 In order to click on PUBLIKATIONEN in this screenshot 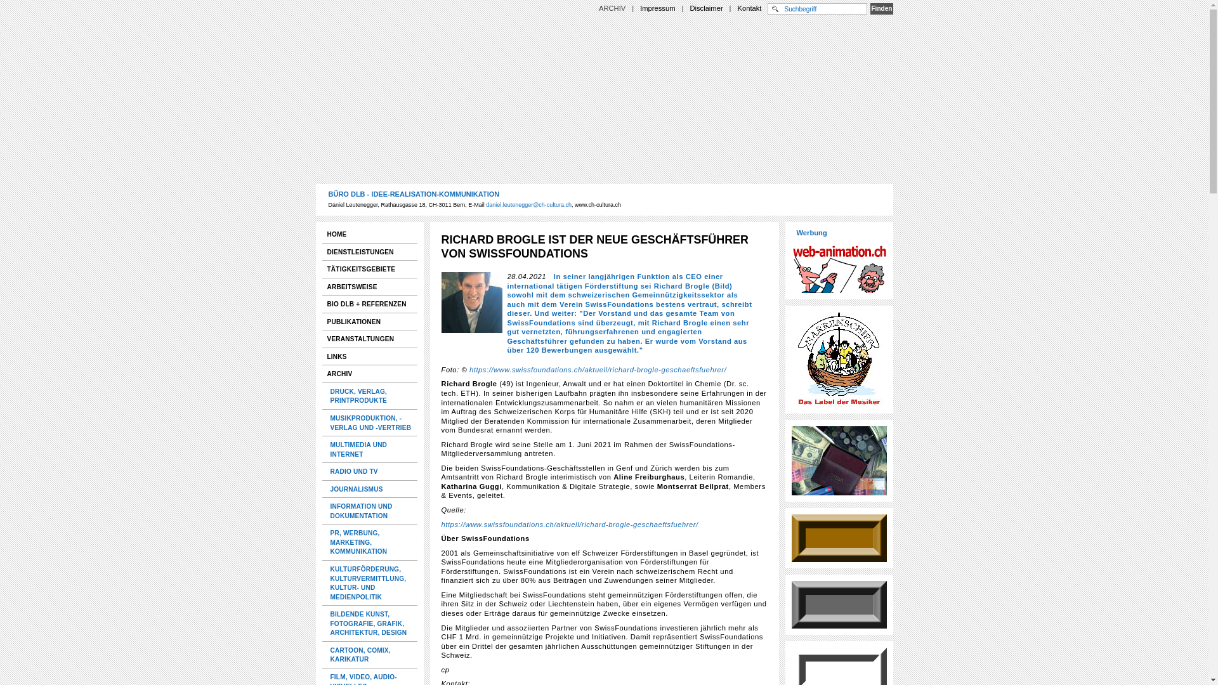, I will do `click(370, 322)`.